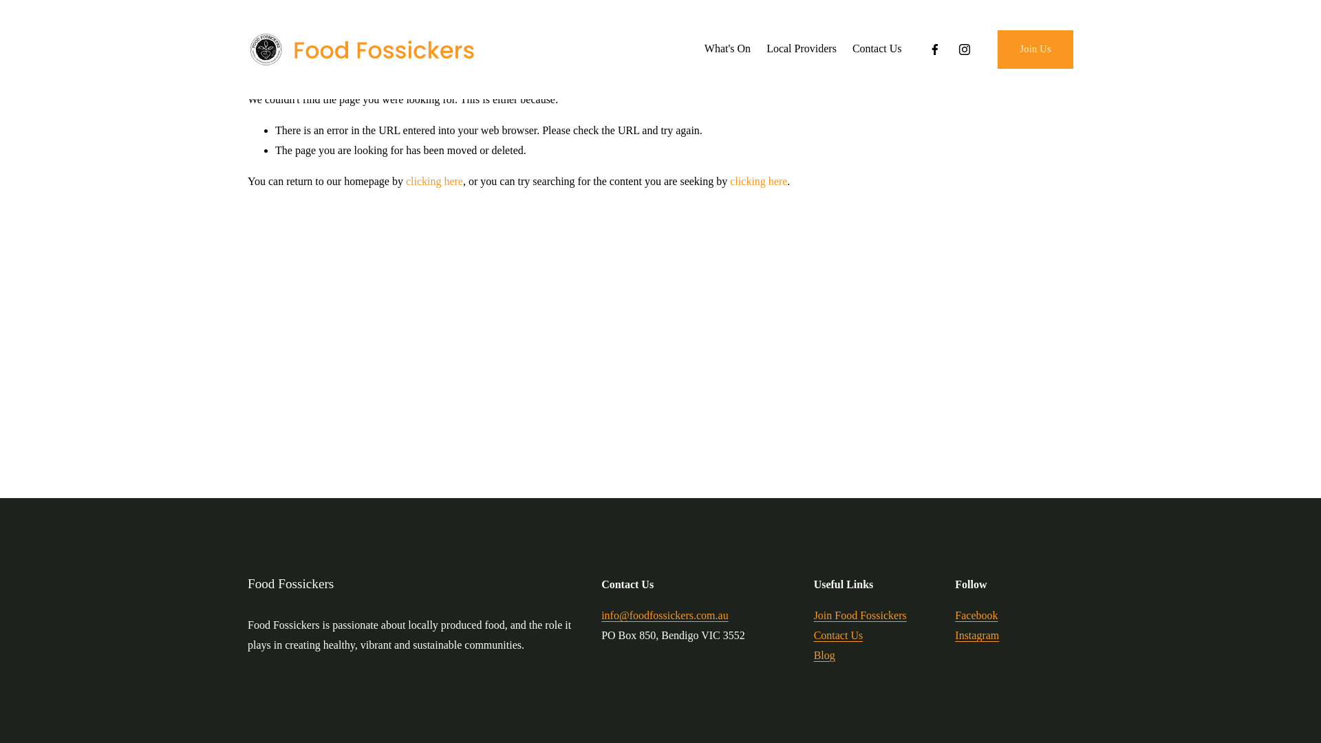  I want to click on What's On, so click(728, 50).